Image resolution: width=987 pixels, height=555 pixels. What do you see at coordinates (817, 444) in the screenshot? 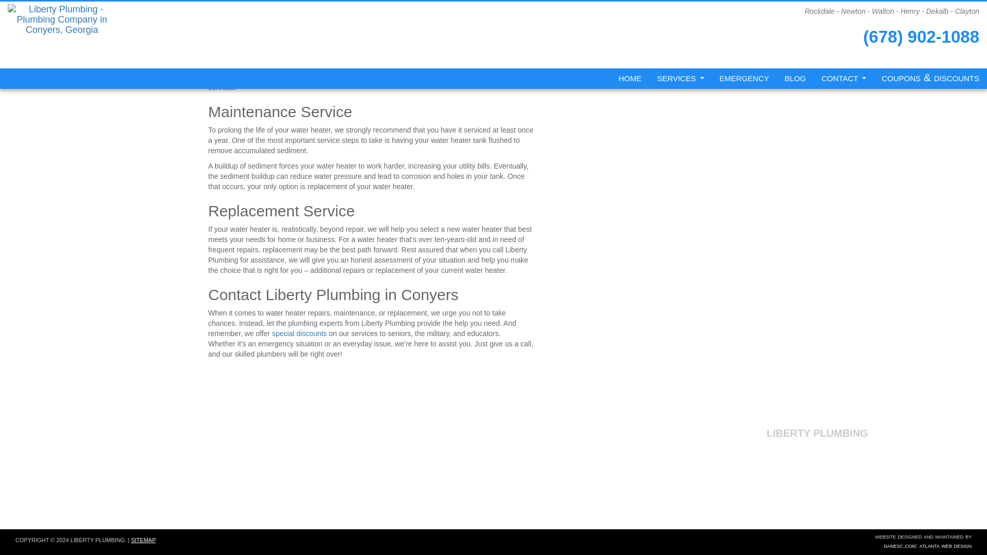
I see `libertyplumbingatlanta.com` at bounding box center [817, 444].